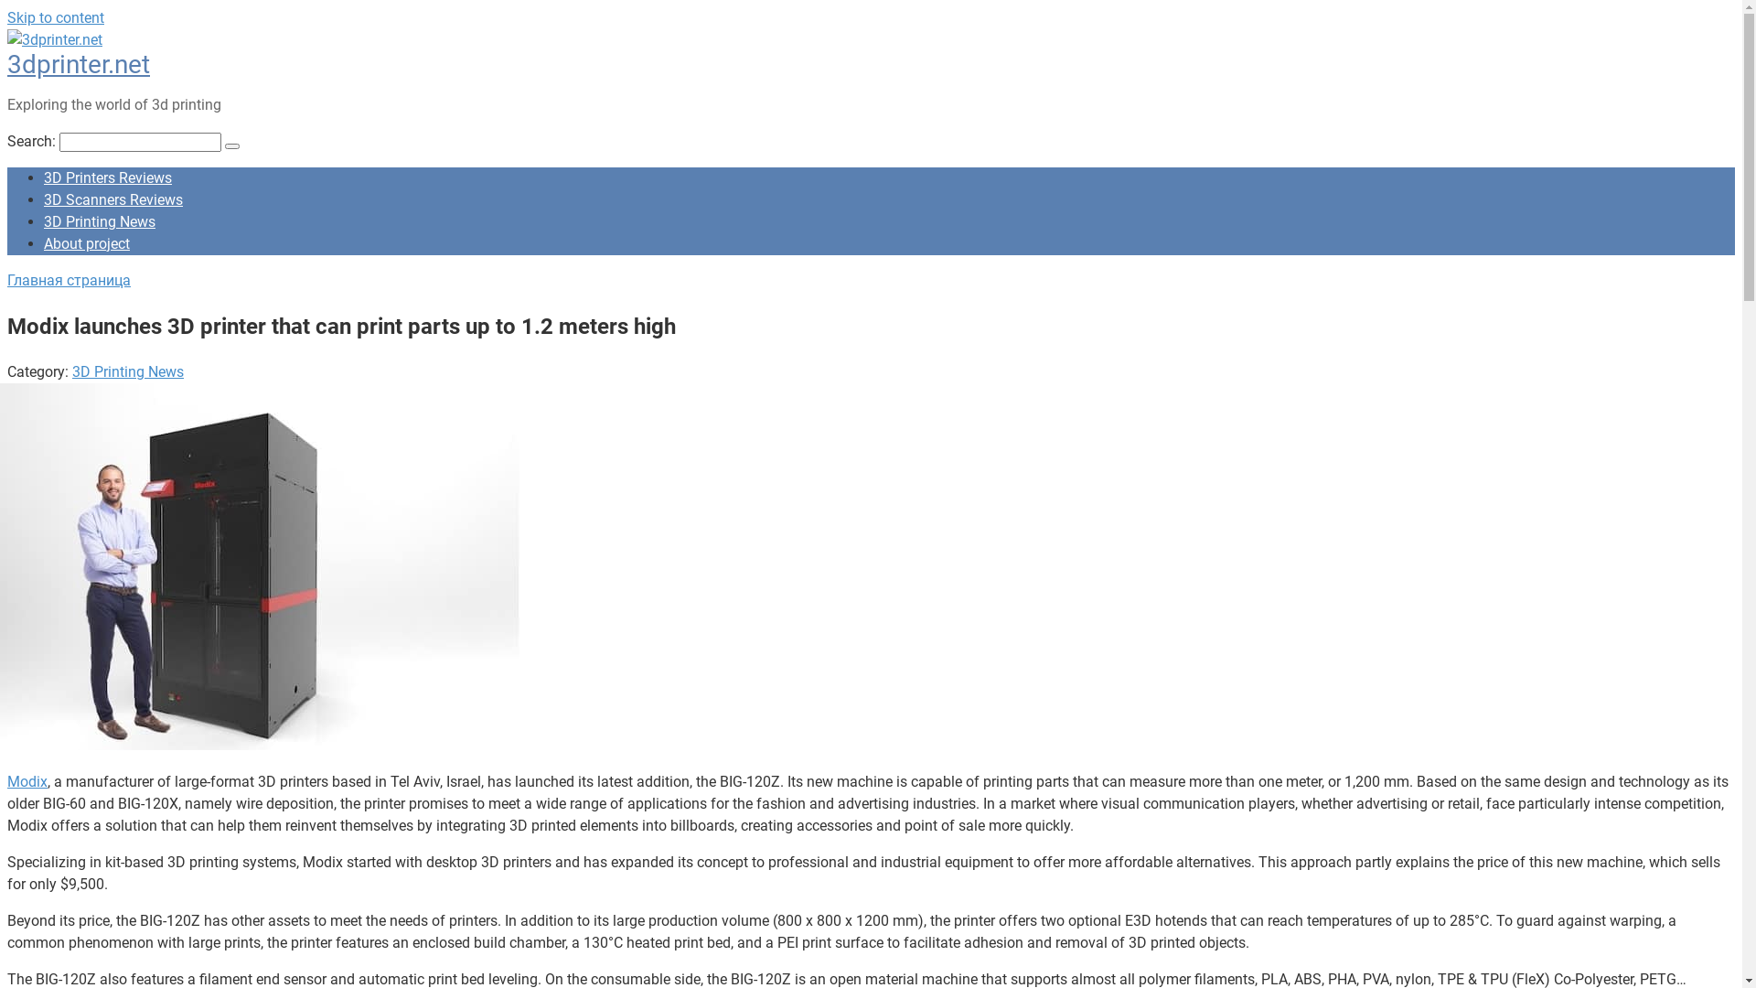 This screenshot has width=1756, height=988. What do you see at coordinates (108, 177) in the screenshot?
I see `3D Printers Reviews` at bounding box center [108, 177].